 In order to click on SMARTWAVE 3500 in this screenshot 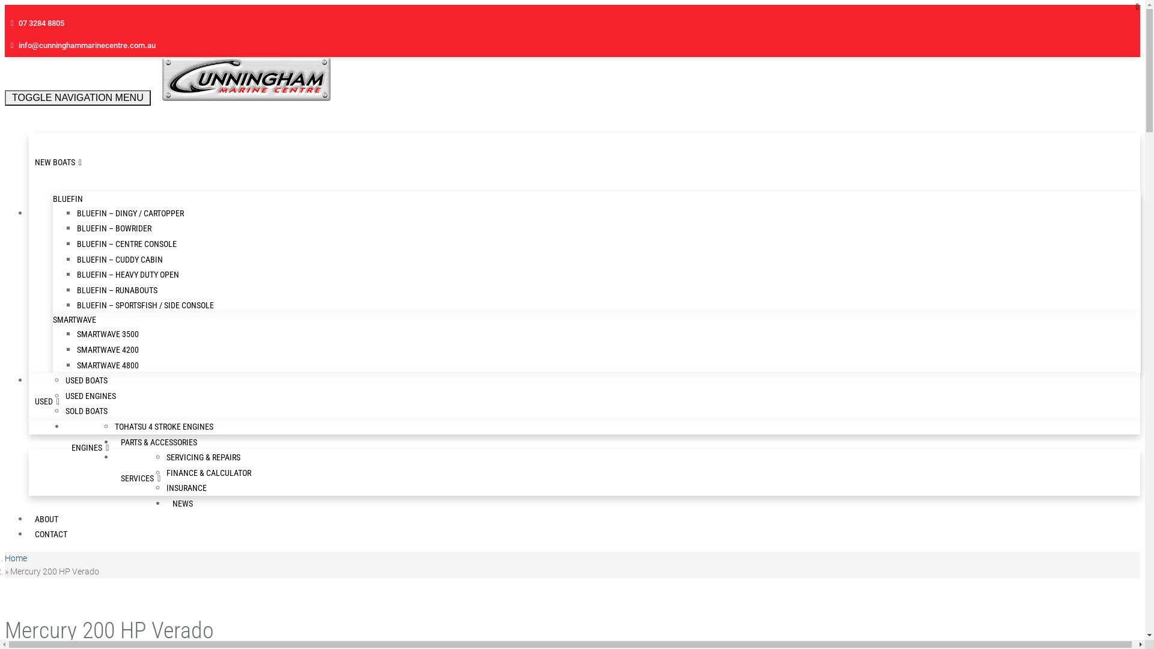, I will do `click(108, 334)`.